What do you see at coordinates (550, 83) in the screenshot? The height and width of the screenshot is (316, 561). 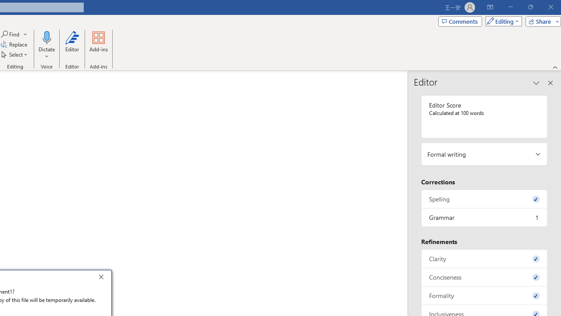 I see `Close pane` at bounding box center [550, 83].